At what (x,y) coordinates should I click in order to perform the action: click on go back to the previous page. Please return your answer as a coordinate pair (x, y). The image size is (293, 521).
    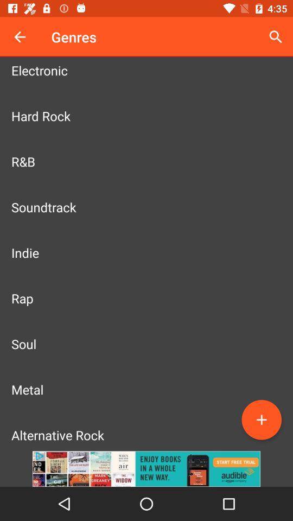
    Looking at the image, I should click on (20, 37).